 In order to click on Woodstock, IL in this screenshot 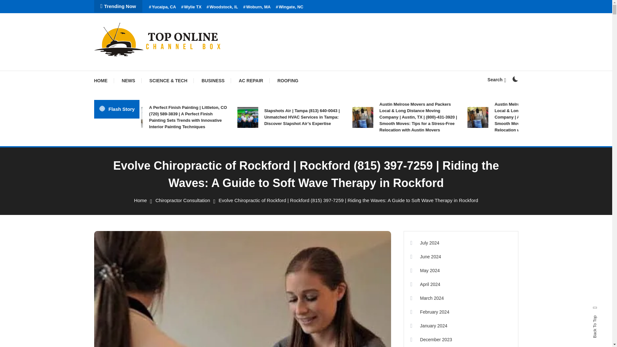, I will do `click(222, 7)`.